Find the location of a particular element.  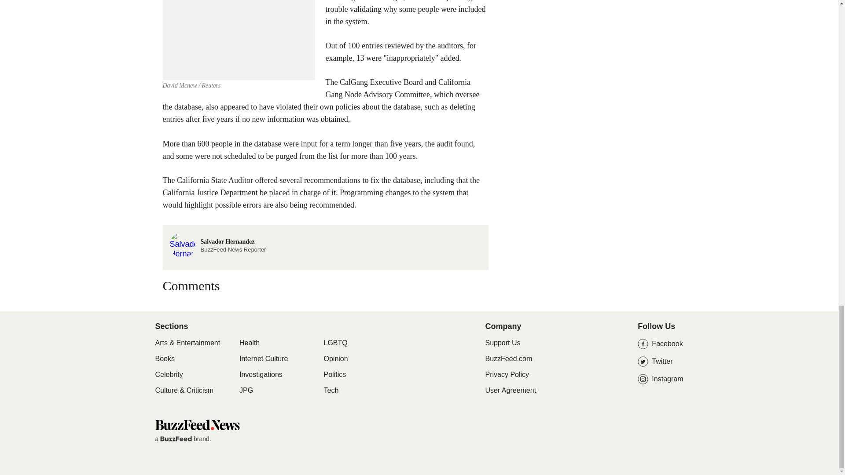

Health is located at coordinates (249, 343).